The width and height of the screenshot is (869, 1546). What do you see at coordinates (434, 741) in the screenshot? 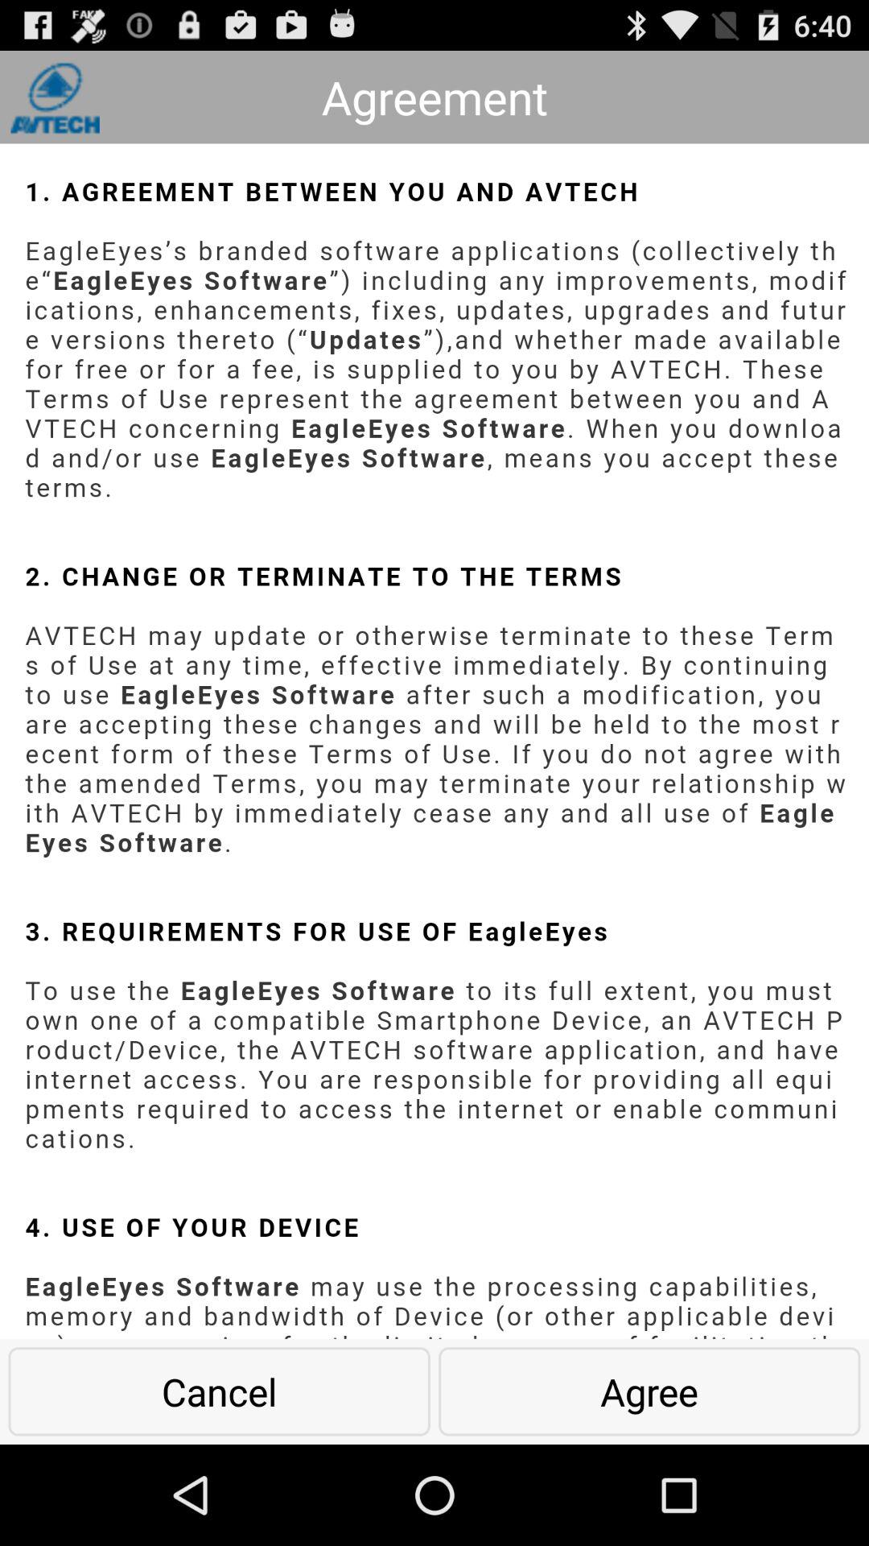
I see `file` at bounding box center [434, 741].